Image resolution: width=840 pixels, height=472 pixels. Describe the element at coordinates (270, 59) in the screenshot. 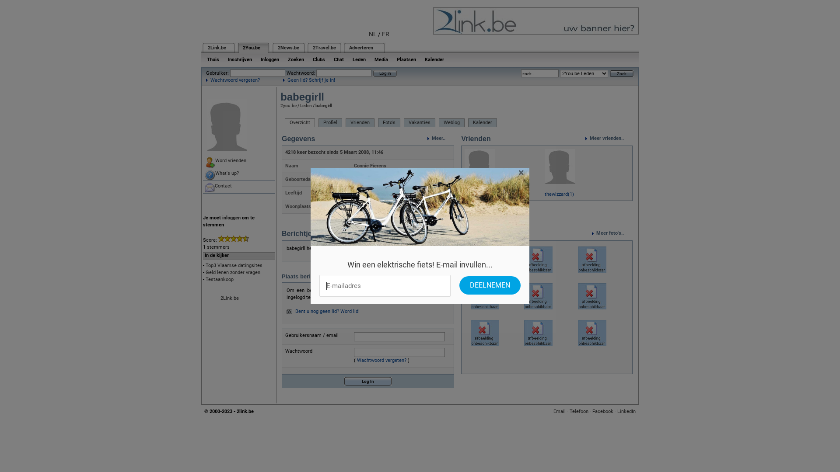

I see `Inloggen` at that location.